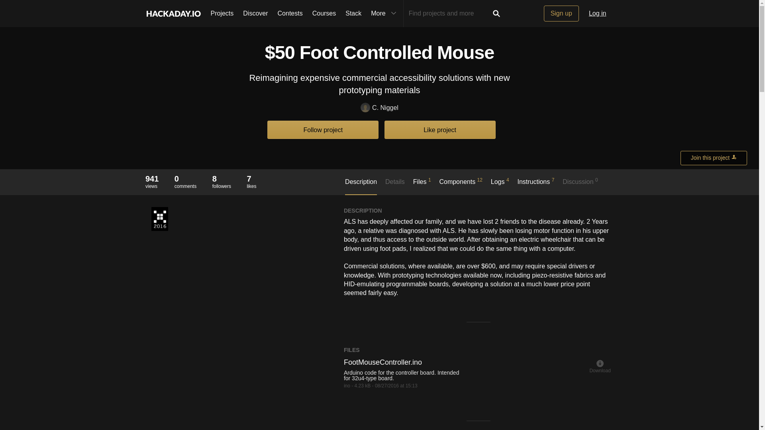 Image resolution: width=765 pixels, height=430 pixels. I want to click on More, so click(185, 179).